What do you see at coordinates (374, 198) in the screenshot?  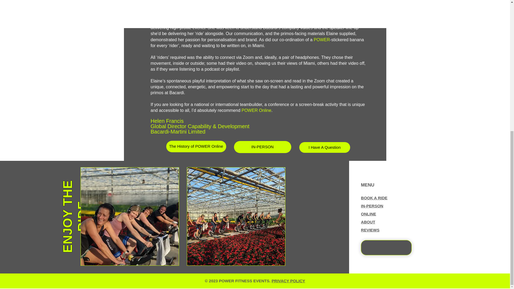 I see `BOOK A RIDE` at bounding box center [374, 198].